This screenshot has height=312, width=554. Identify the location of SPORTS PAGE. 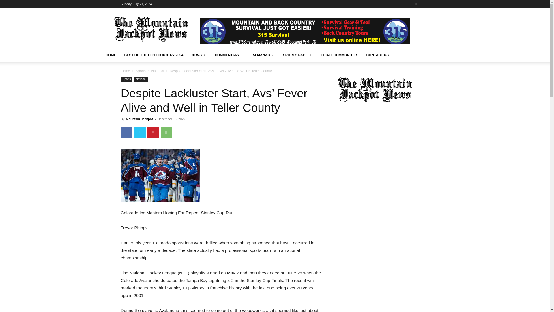
(298, 55).